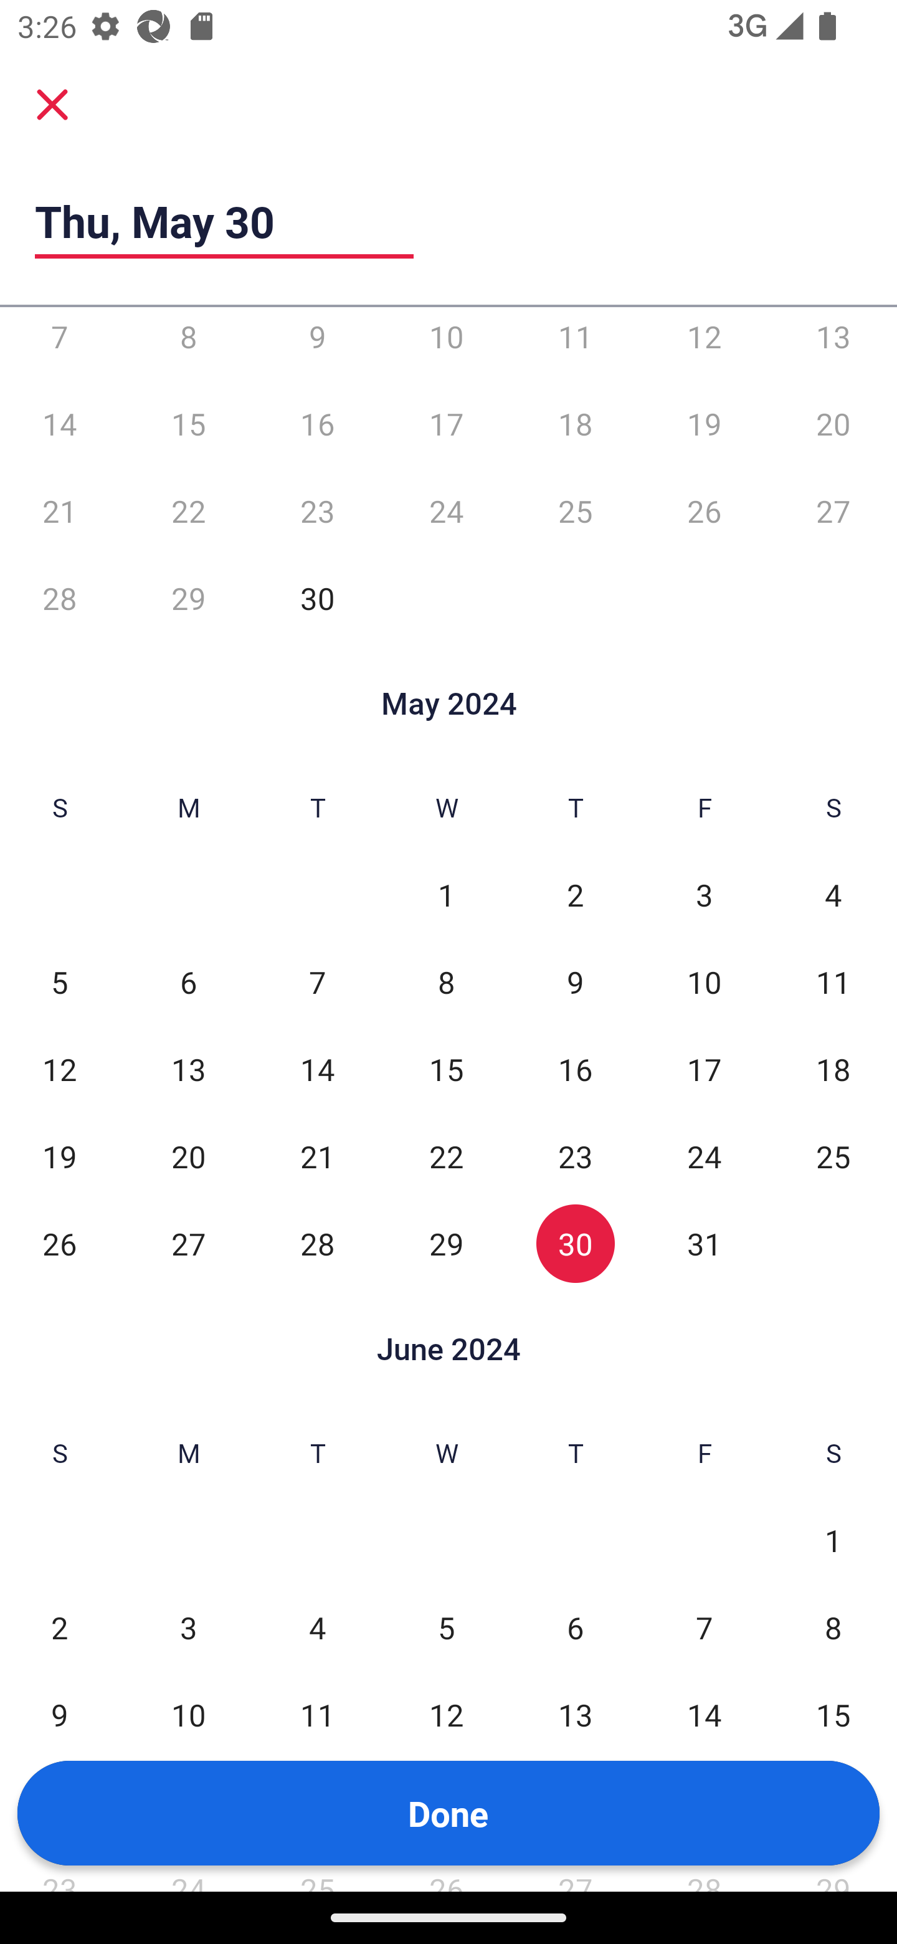 The height and width of the screenshot is (1944, 897). Describe the element at coordinates (704, 424) in the screenshot. I see `19 Fri, Apr 19, Not Selected` at that location.